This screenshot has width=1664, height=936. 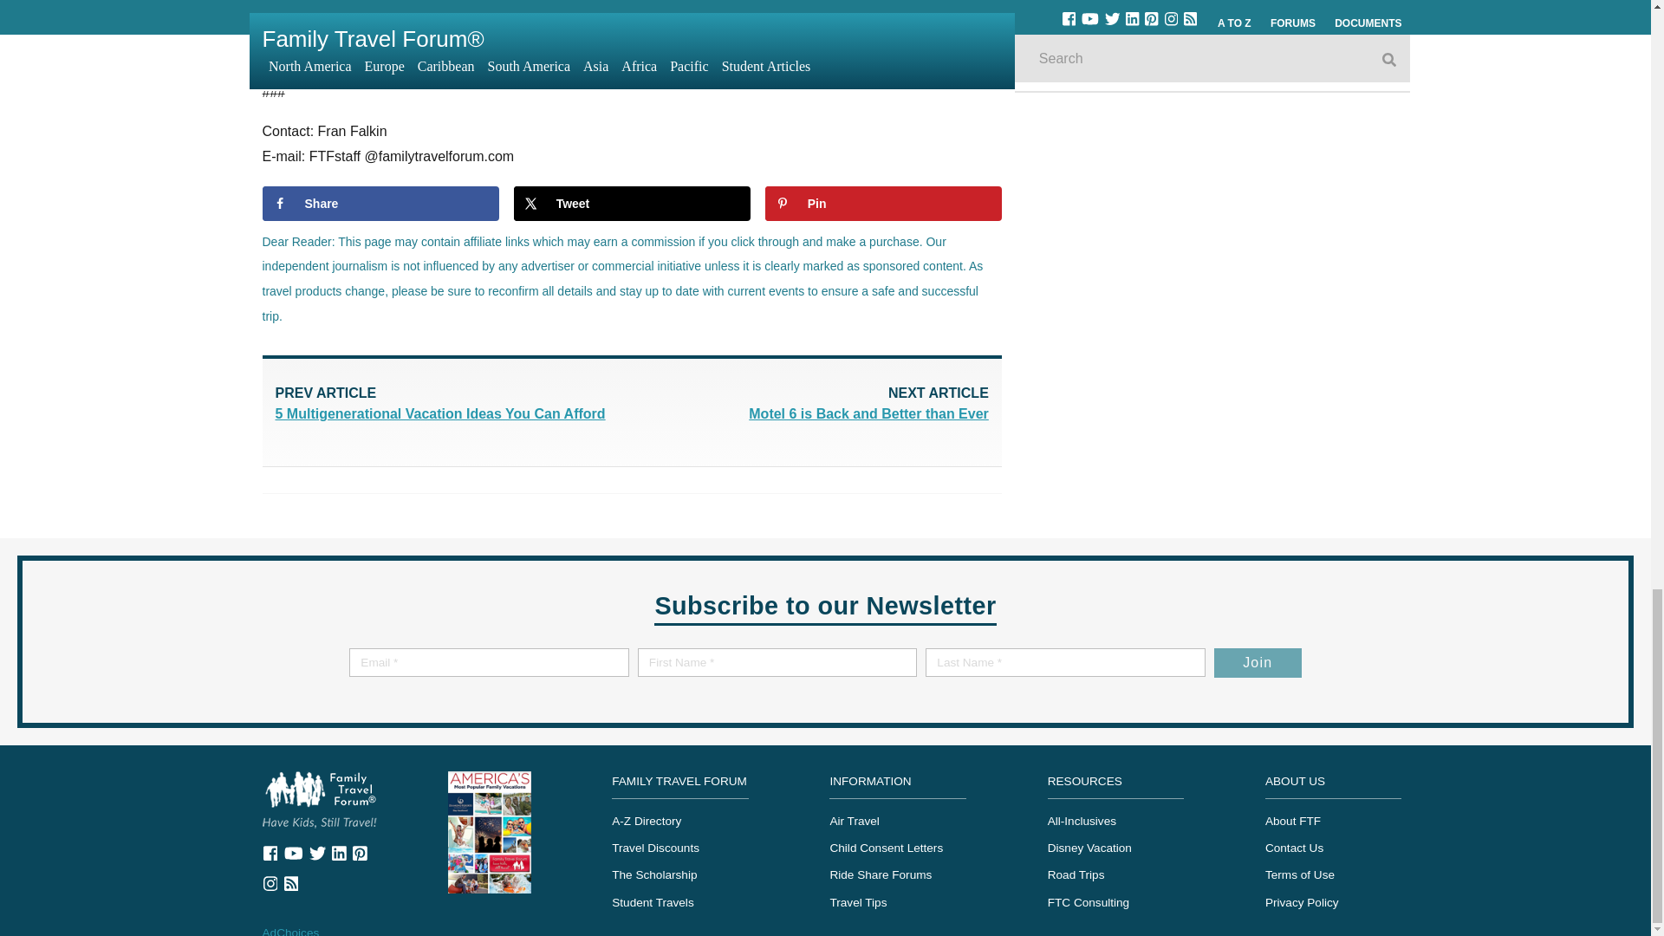 What do you see at coordinates (811, 406) in the screenshot?
I see `Share on Facebook` at bounding box center [811, 406].